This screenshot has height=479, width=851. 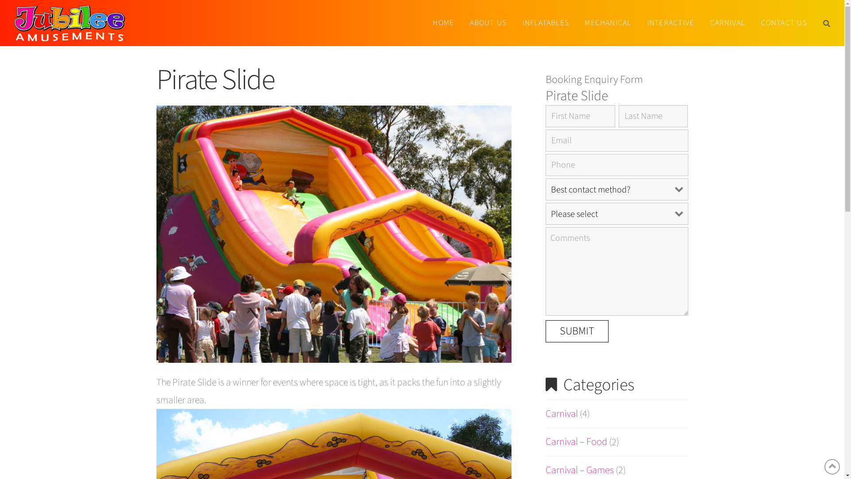 What do you see at coordinates (608, 23) in the screenshot?
I see `MECHANICAL` at bounding box center [608, 23].